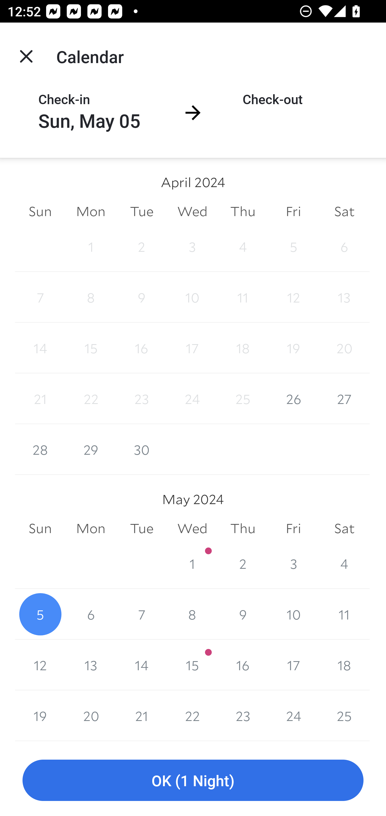 This screenshot has height=816, width=386. What do you see at coordinates (192, 211) in the screenshot?
I see `Wed` at bounding box center [192, 211].